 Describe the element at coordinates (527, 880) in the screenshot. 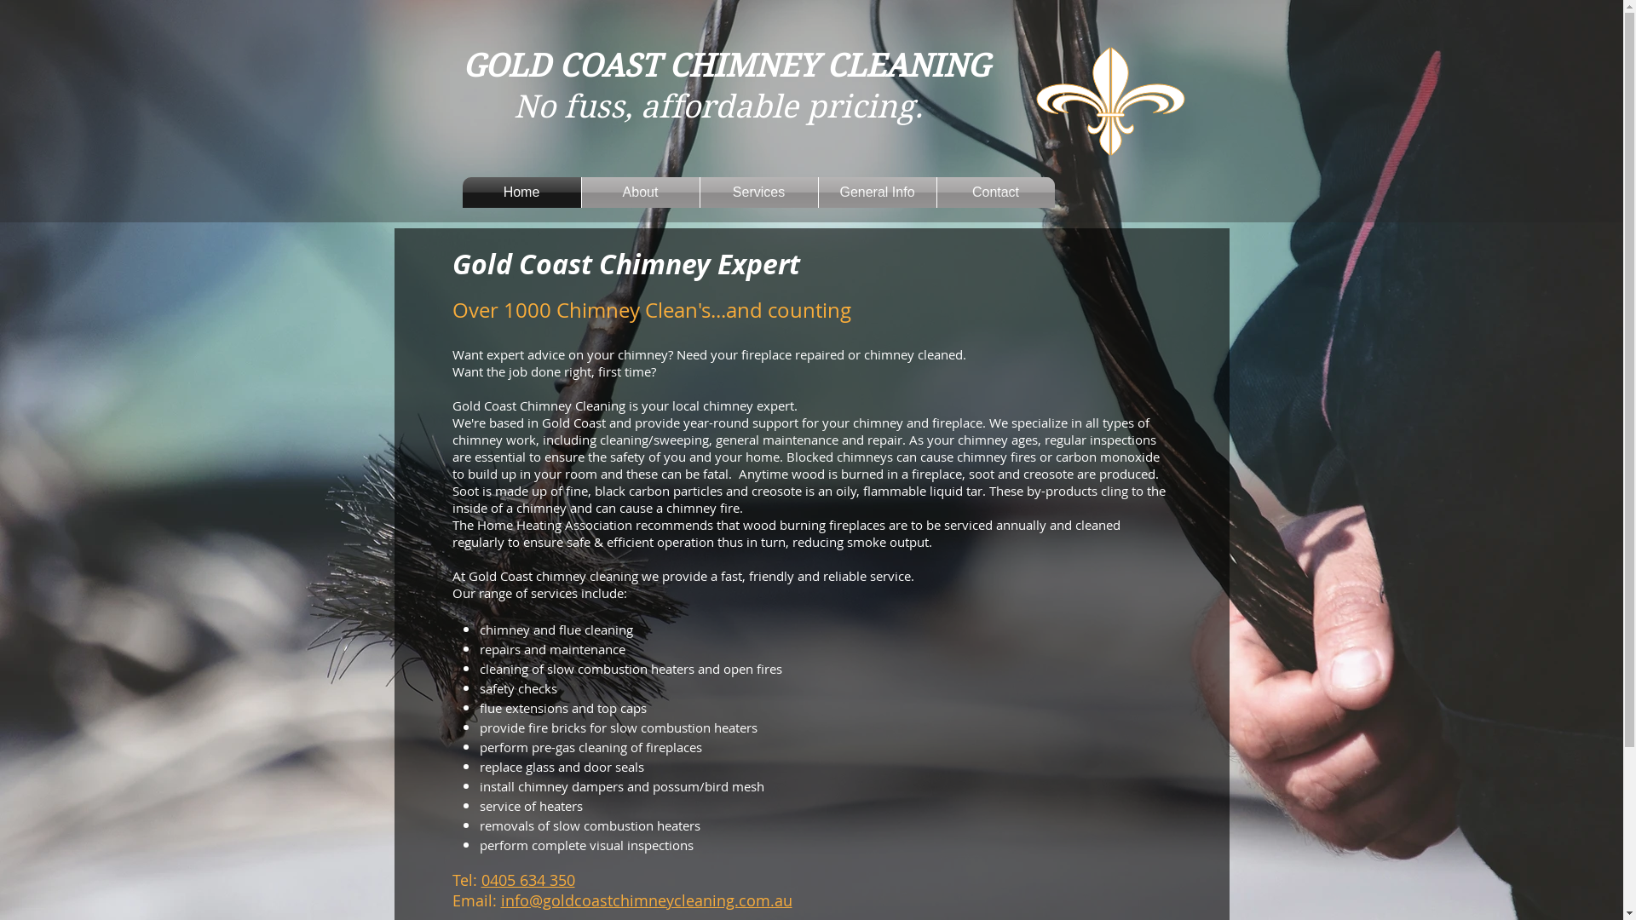

I see `0405 634 350` at that location.